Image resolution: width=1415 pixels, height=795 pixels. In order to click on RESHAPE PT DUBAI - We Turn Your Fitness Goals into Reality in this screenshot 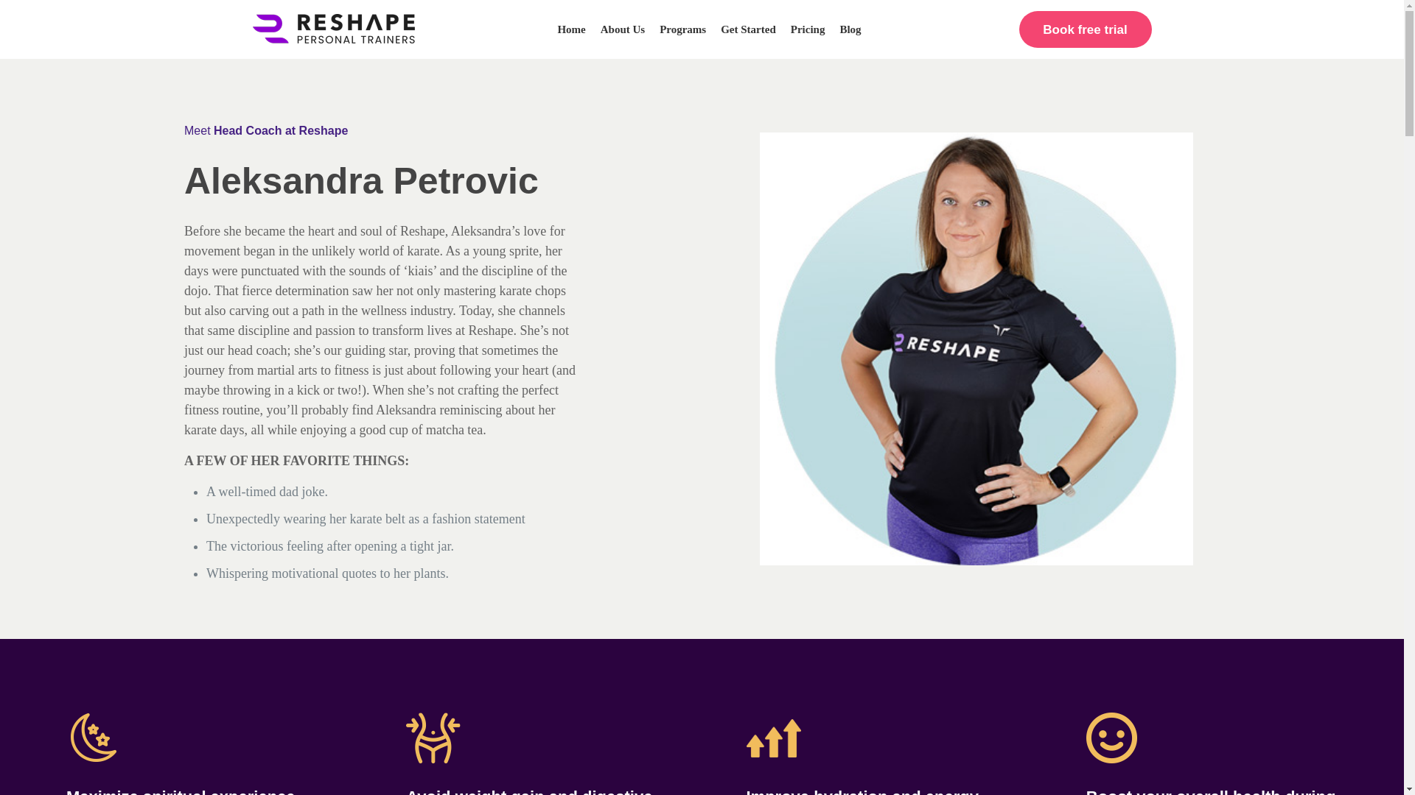, I will do `click(333, 38)`.